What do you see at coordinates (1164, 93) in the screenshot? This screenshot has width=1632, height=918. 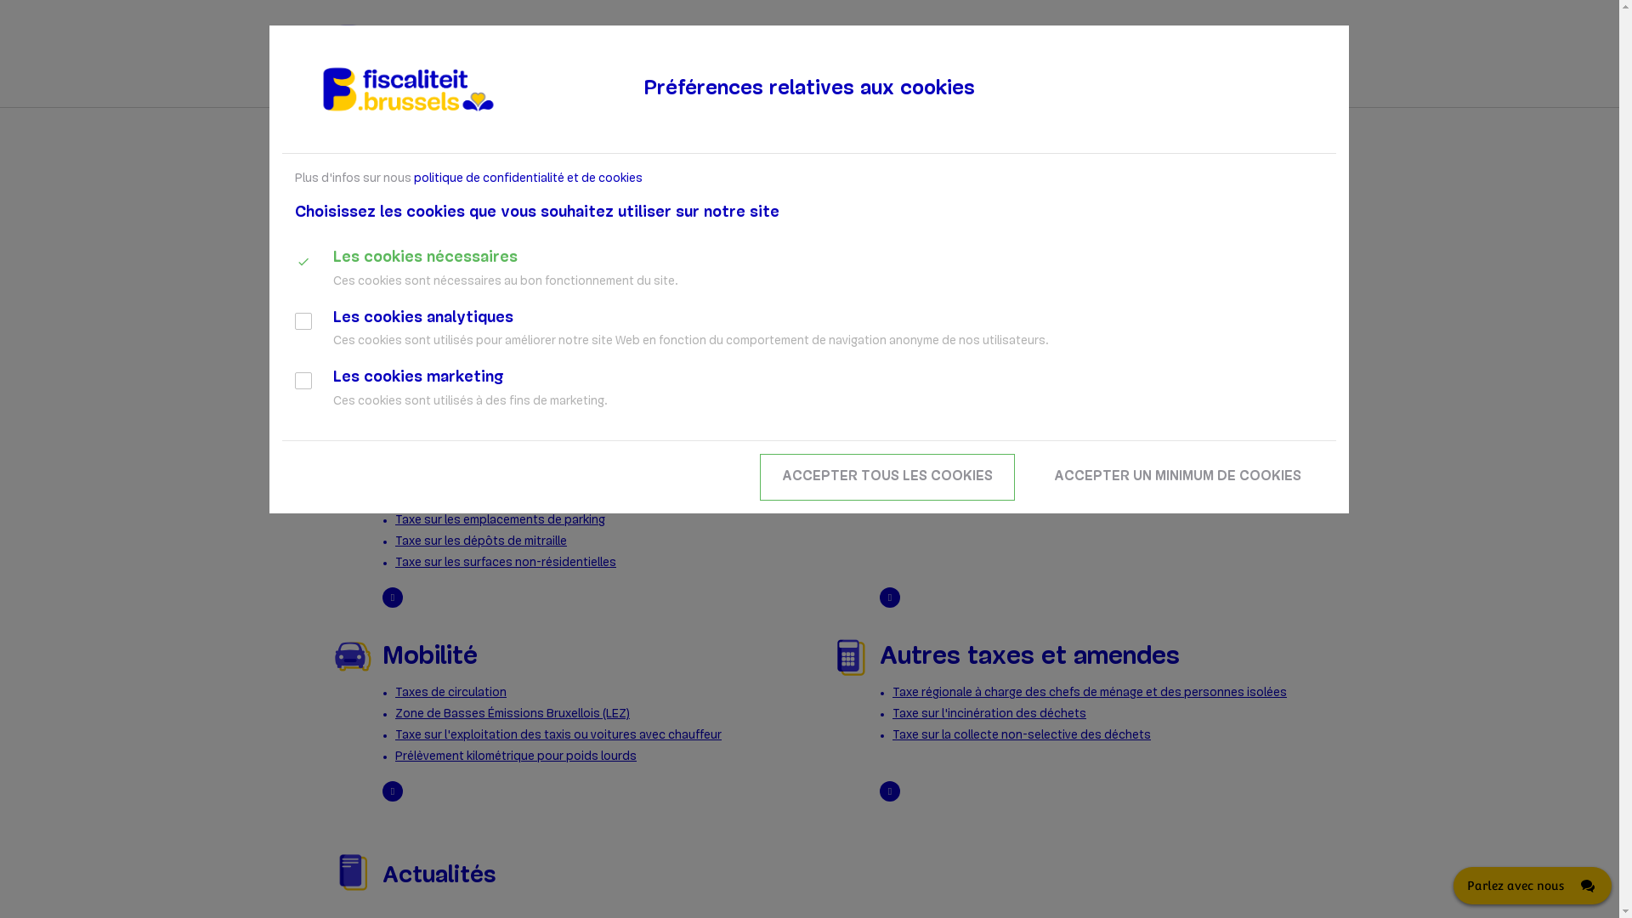 I see `JOBS` at bounding box center [1164, 93].